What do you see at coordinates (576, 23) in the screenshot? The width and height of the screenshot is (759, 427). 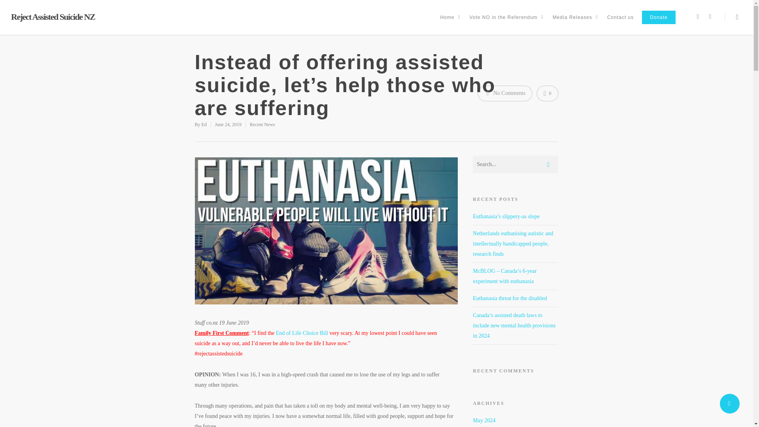 I see `Media Releases` at bounding box center [576, 23].